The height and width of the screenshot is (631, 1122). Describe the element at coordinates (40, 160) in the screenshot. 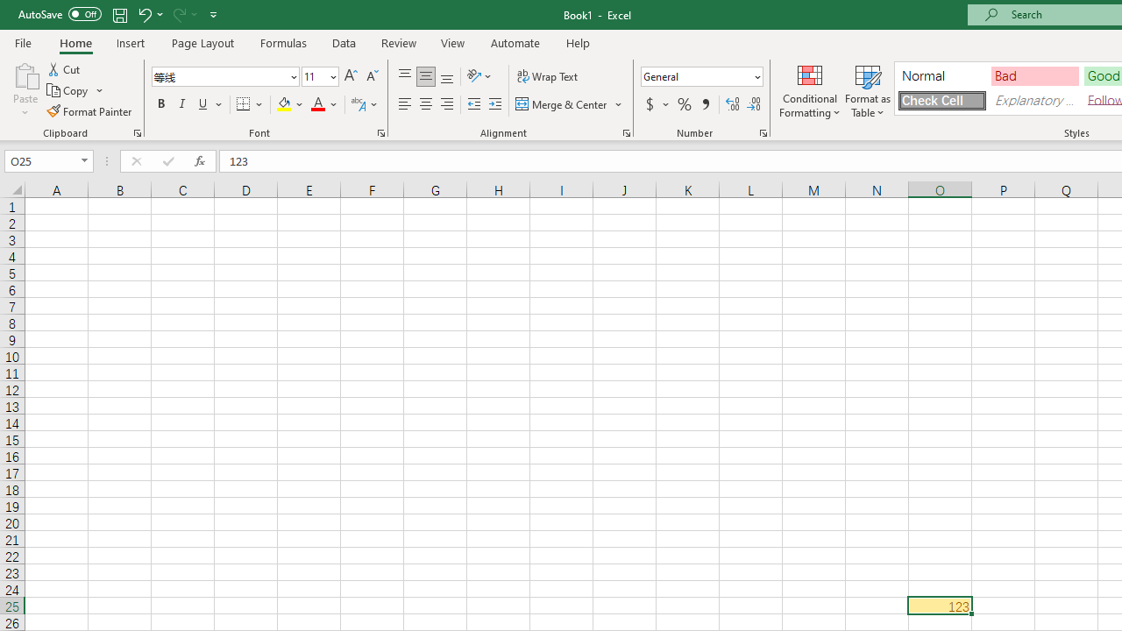

I see `Name Box` at that location.